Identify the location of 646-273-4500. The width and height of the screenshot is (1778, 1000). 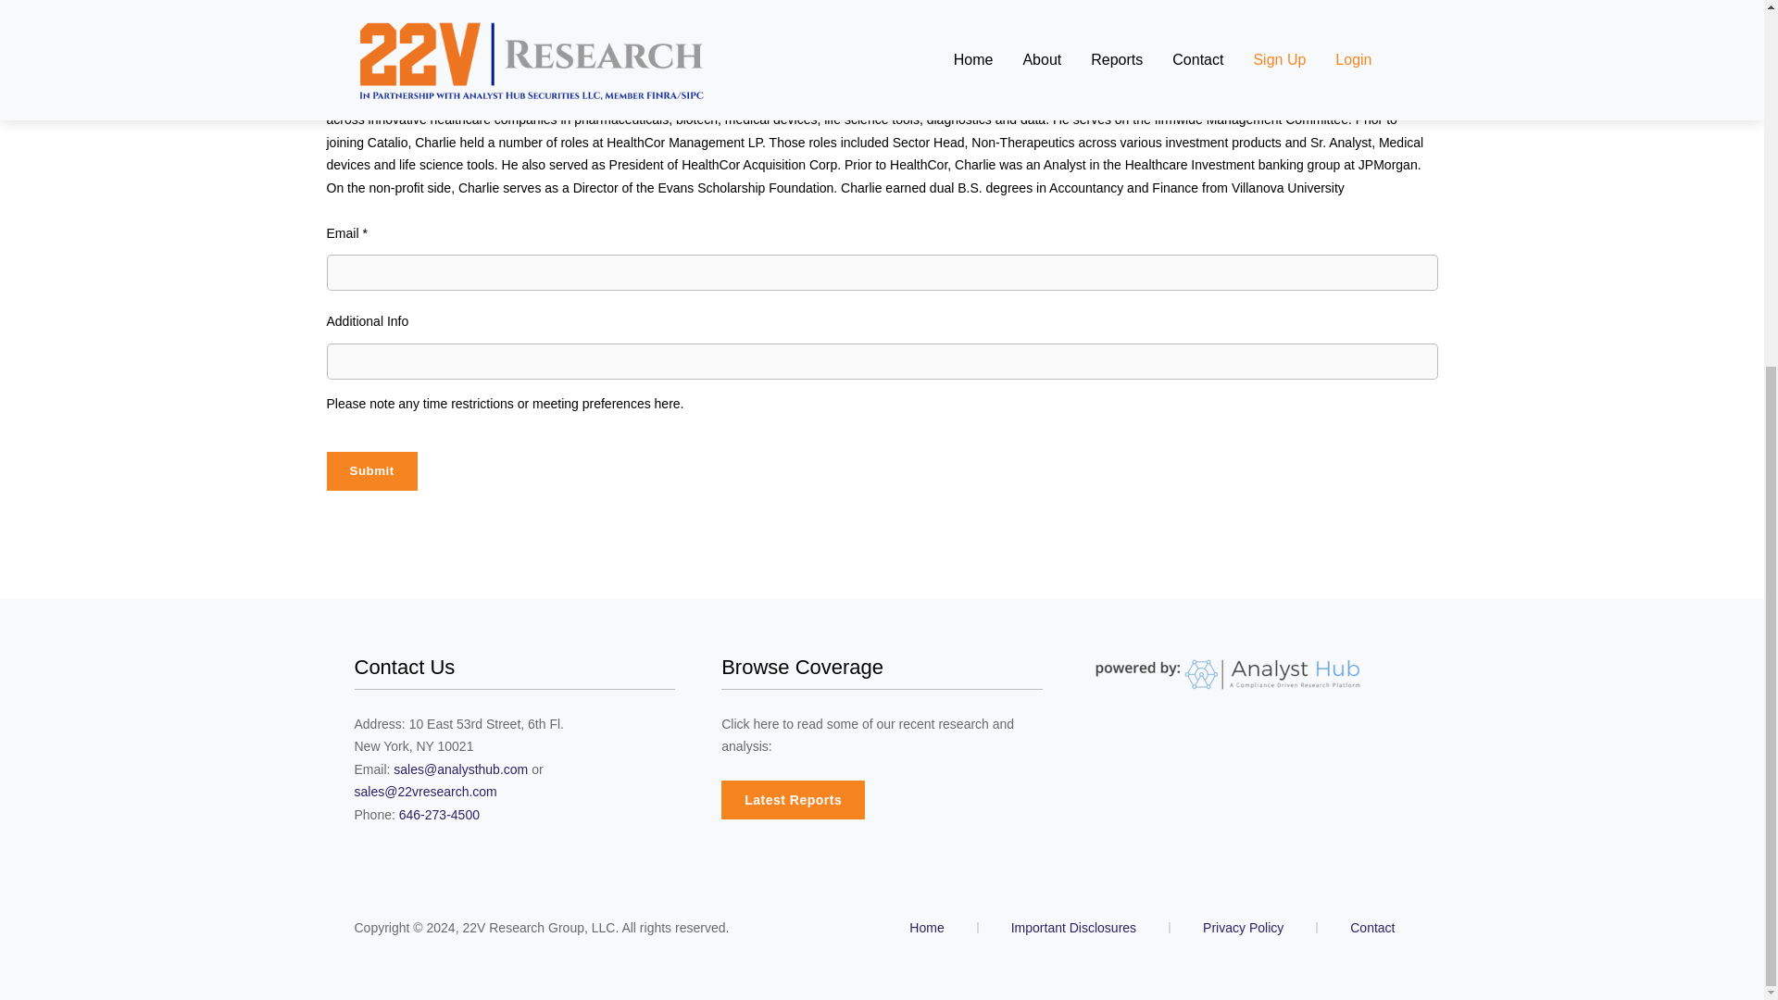
(439, 813).